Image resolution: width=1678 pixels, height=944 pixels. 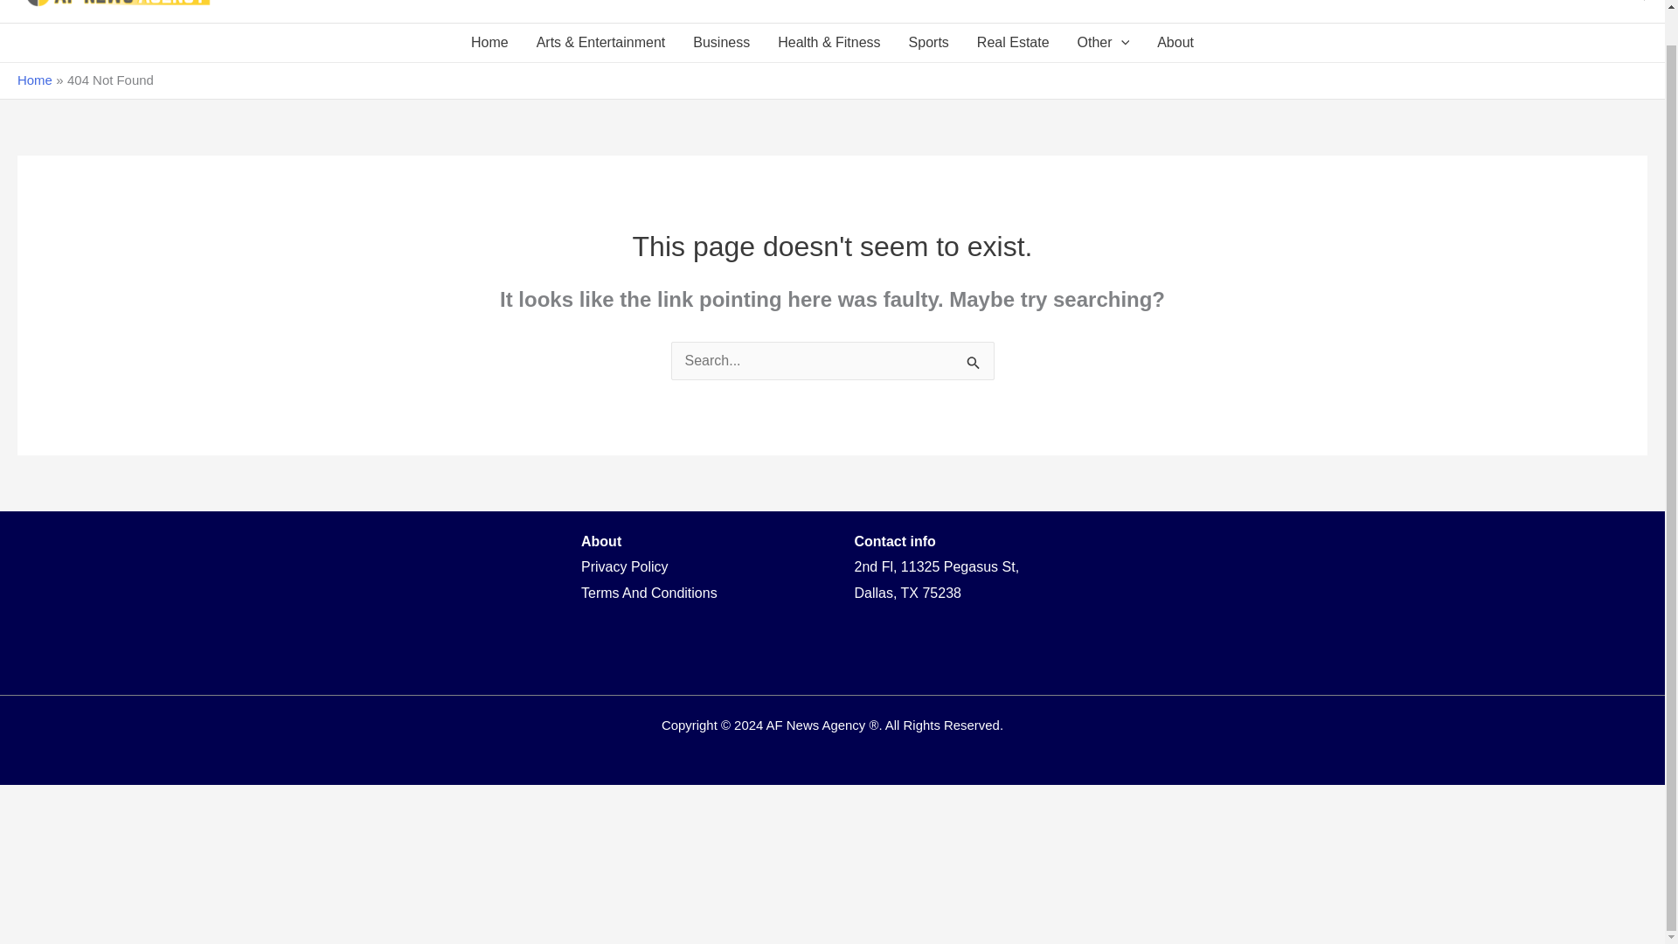 I want to click on Sports, so click(x=928, y=43).